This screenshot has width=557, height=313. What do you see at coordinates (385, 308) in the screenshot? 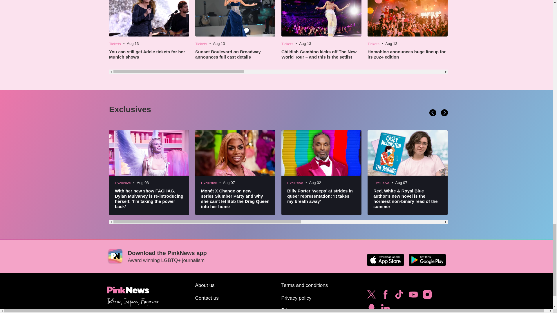
I see `Follow PinkNews on LinkedIn` at bounding box center [385, 308].